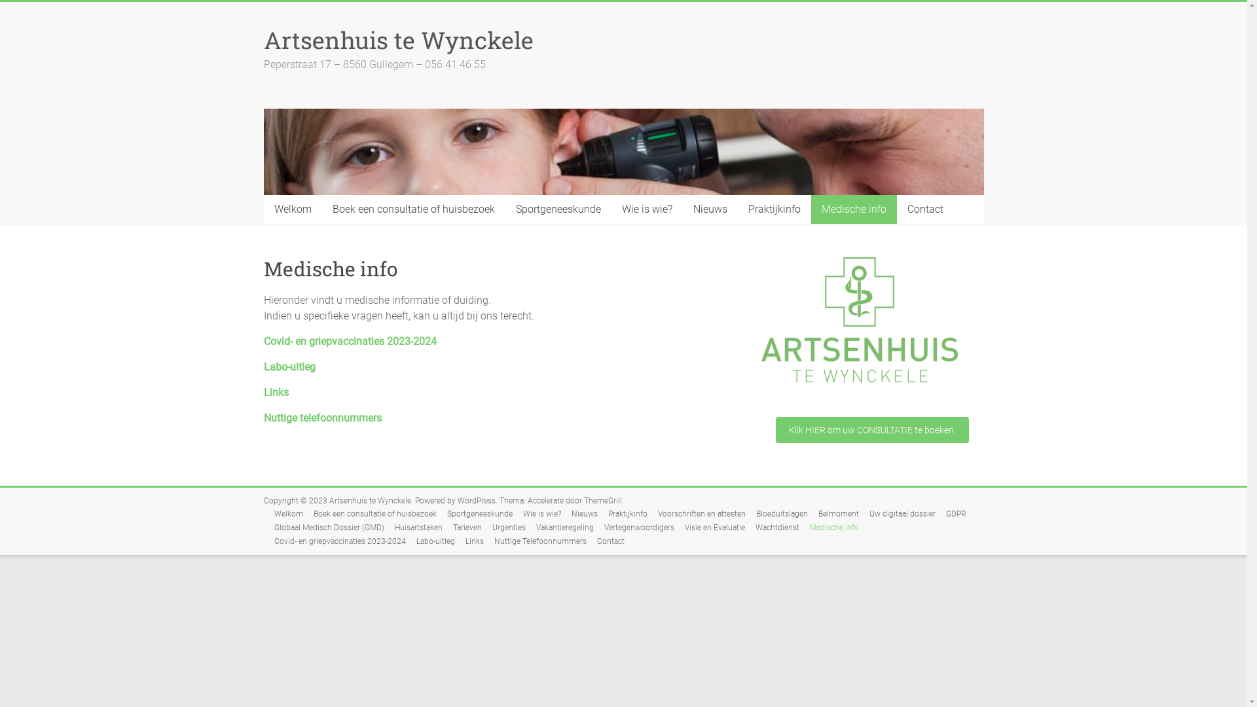  What do you see at coordinates (474, 515) in the screenshot?
I see `Sportgeneeskunde` at bounding box center [474, 515].